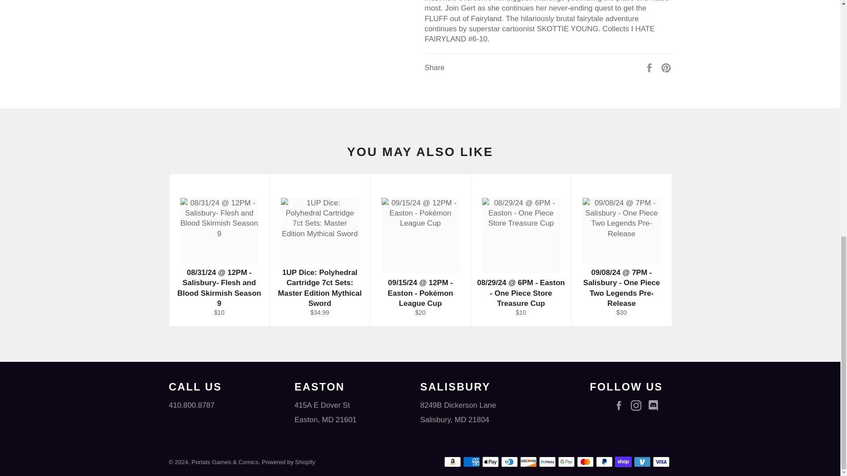  Describe the element at coordinates (509, 461) in the screenshot. I see `Diners Club` at that location.